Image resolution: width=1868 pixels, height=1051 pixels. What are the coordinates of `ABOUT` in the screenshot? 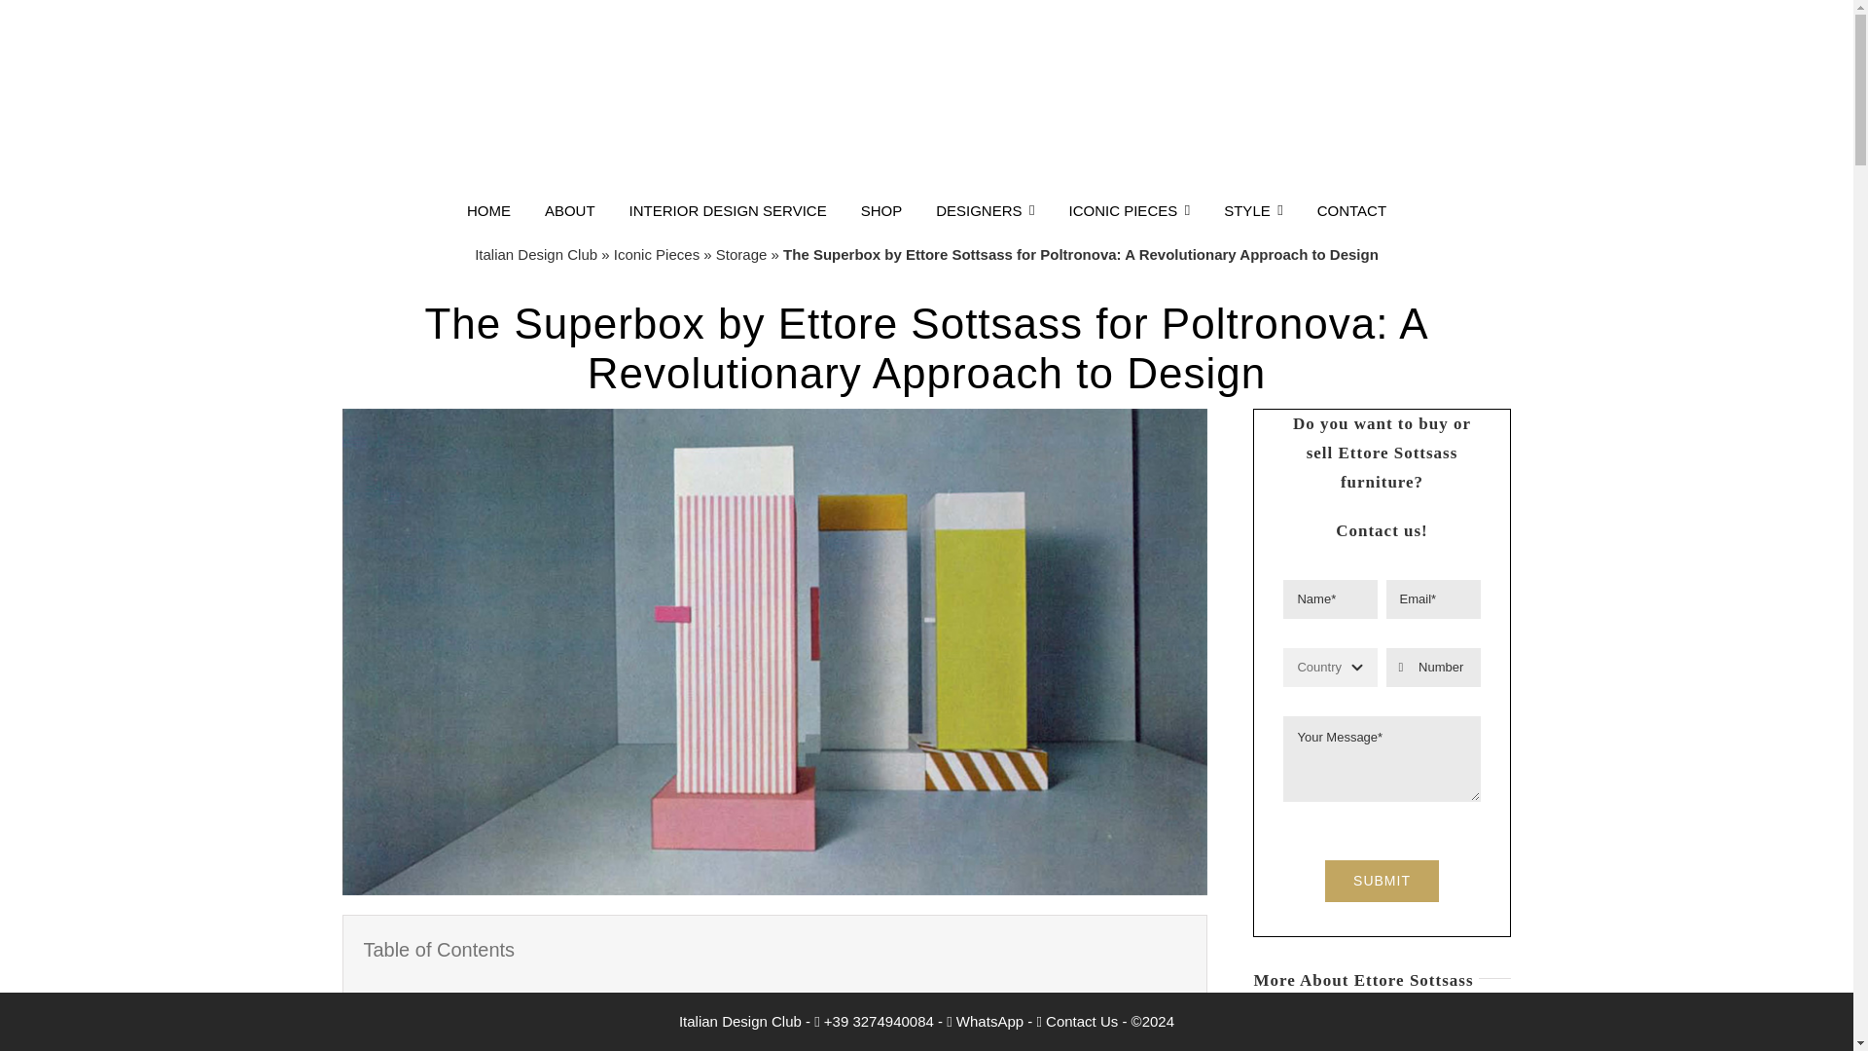 It's located at (570, 211).